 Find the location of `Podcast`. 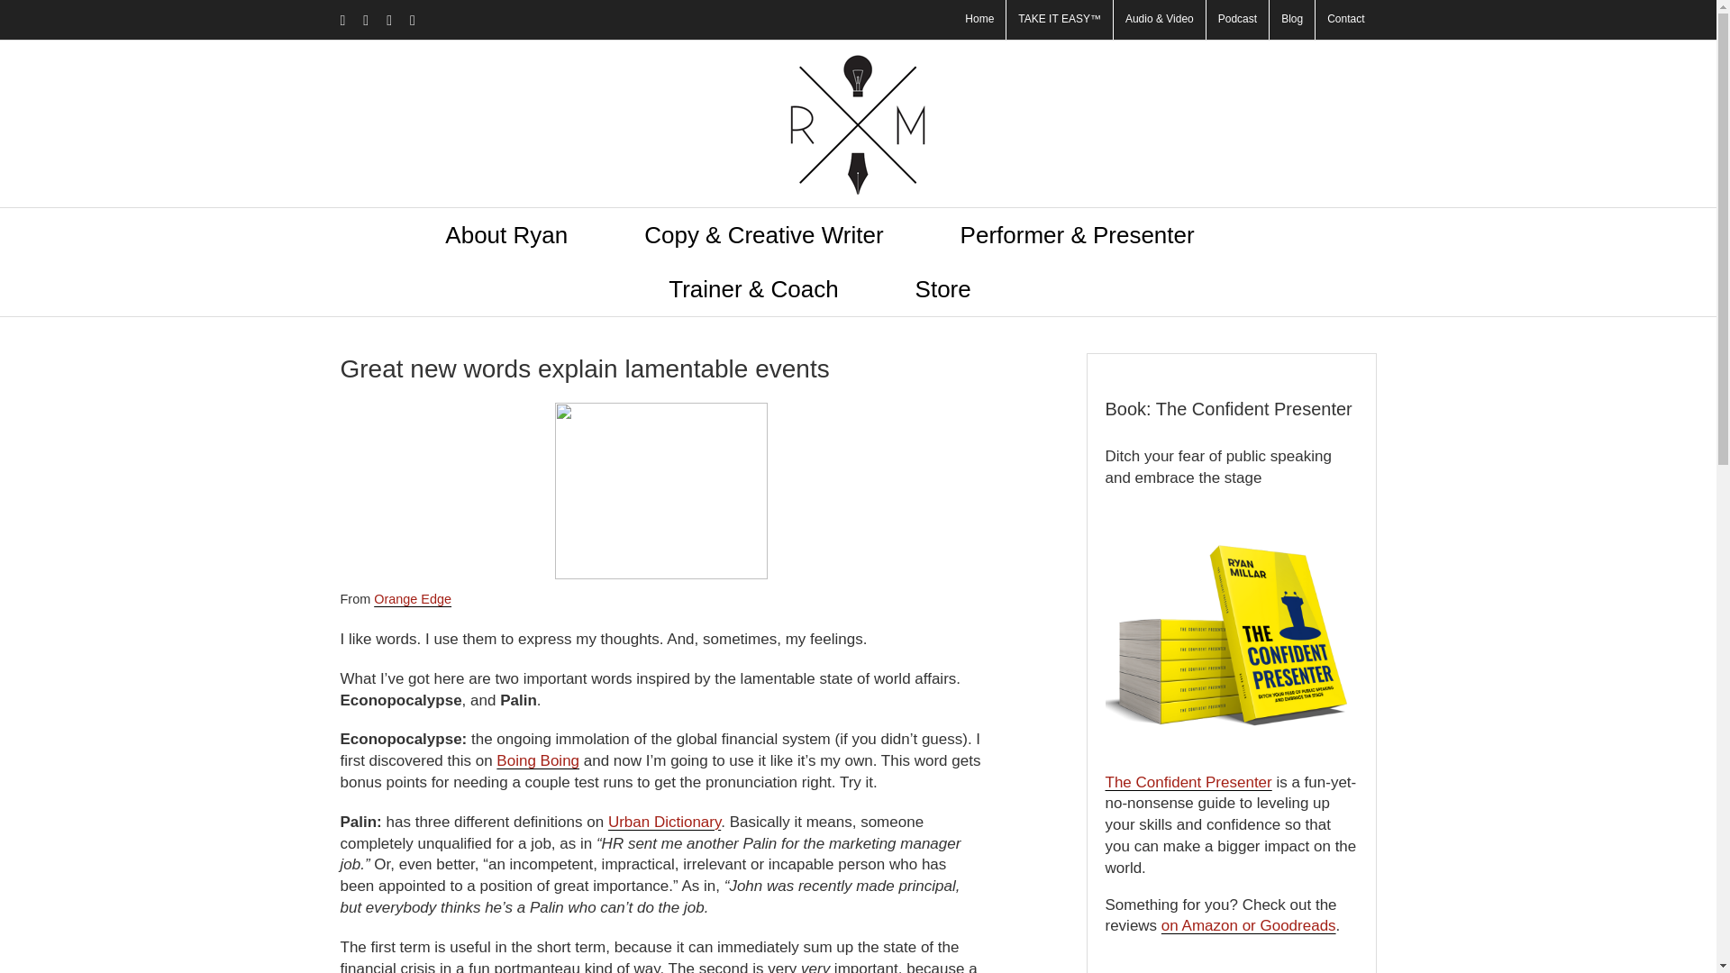

Podcast is located at coordinates (1236, 20).